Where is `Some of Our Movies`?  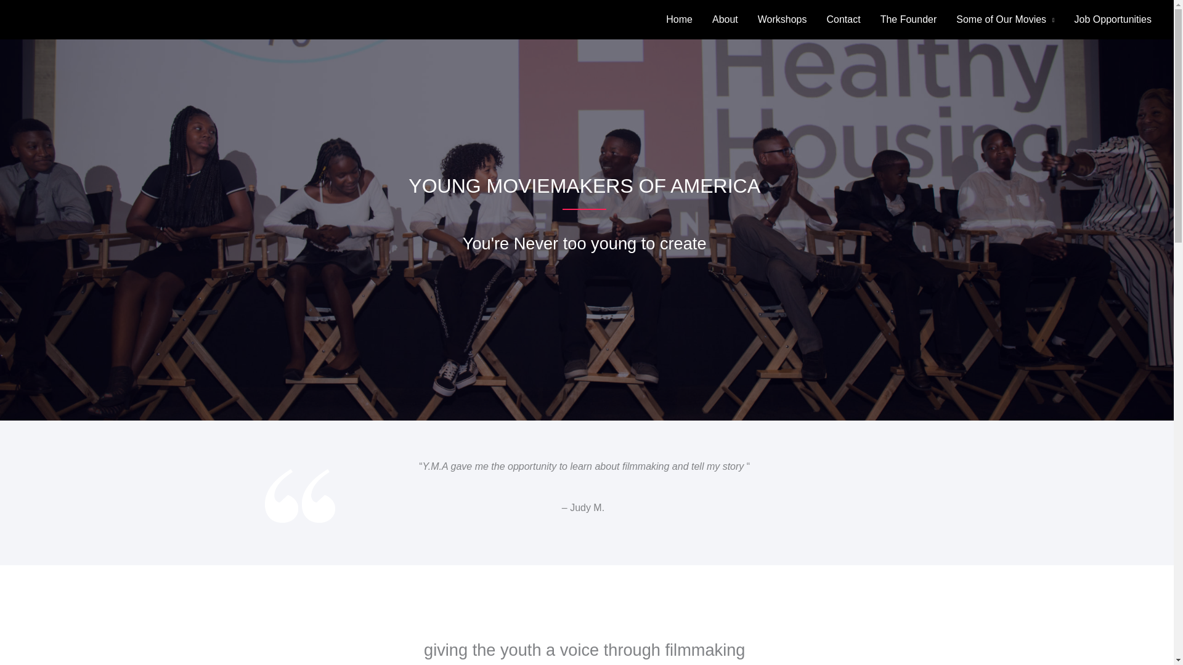
Some of Our Movies is located at coordinates (1005, 20).